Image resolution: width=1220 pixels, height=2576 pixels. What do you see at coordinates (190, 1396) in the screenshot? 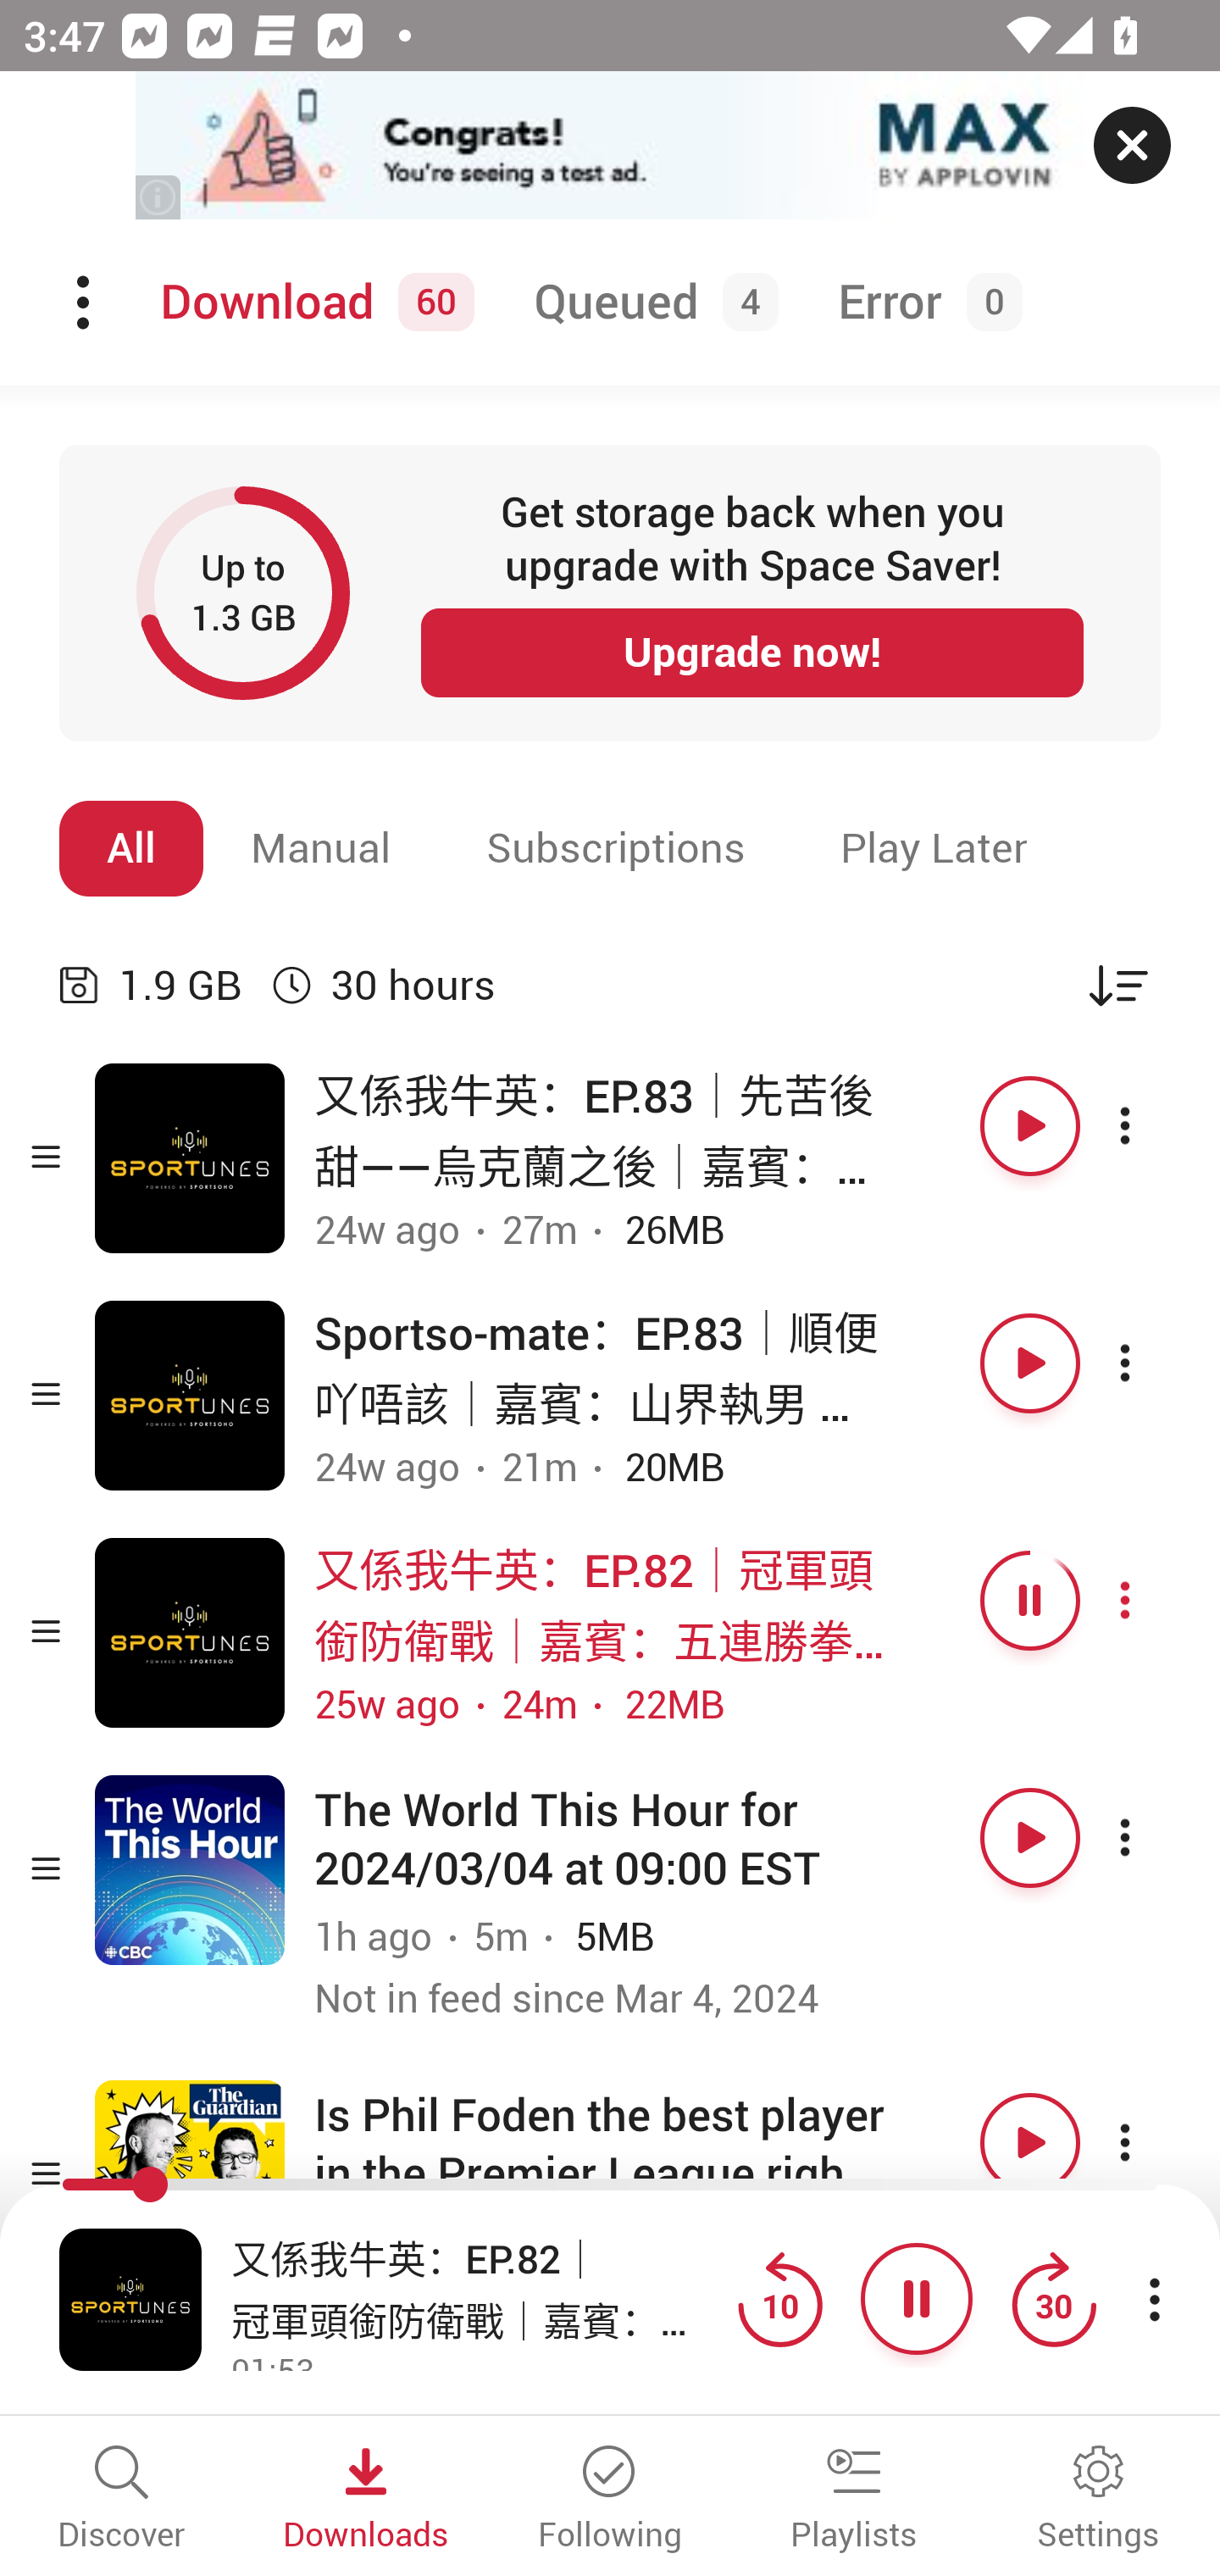
I see `Open series Sportunes HK` at bounding box center [190, 1396].